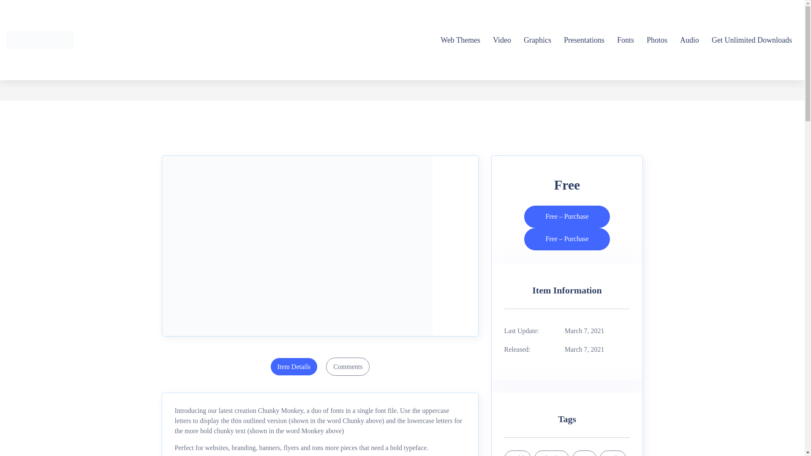  Describe the element at coordinates (537, 40) in the screenshot. I see `Graphics` at that location.